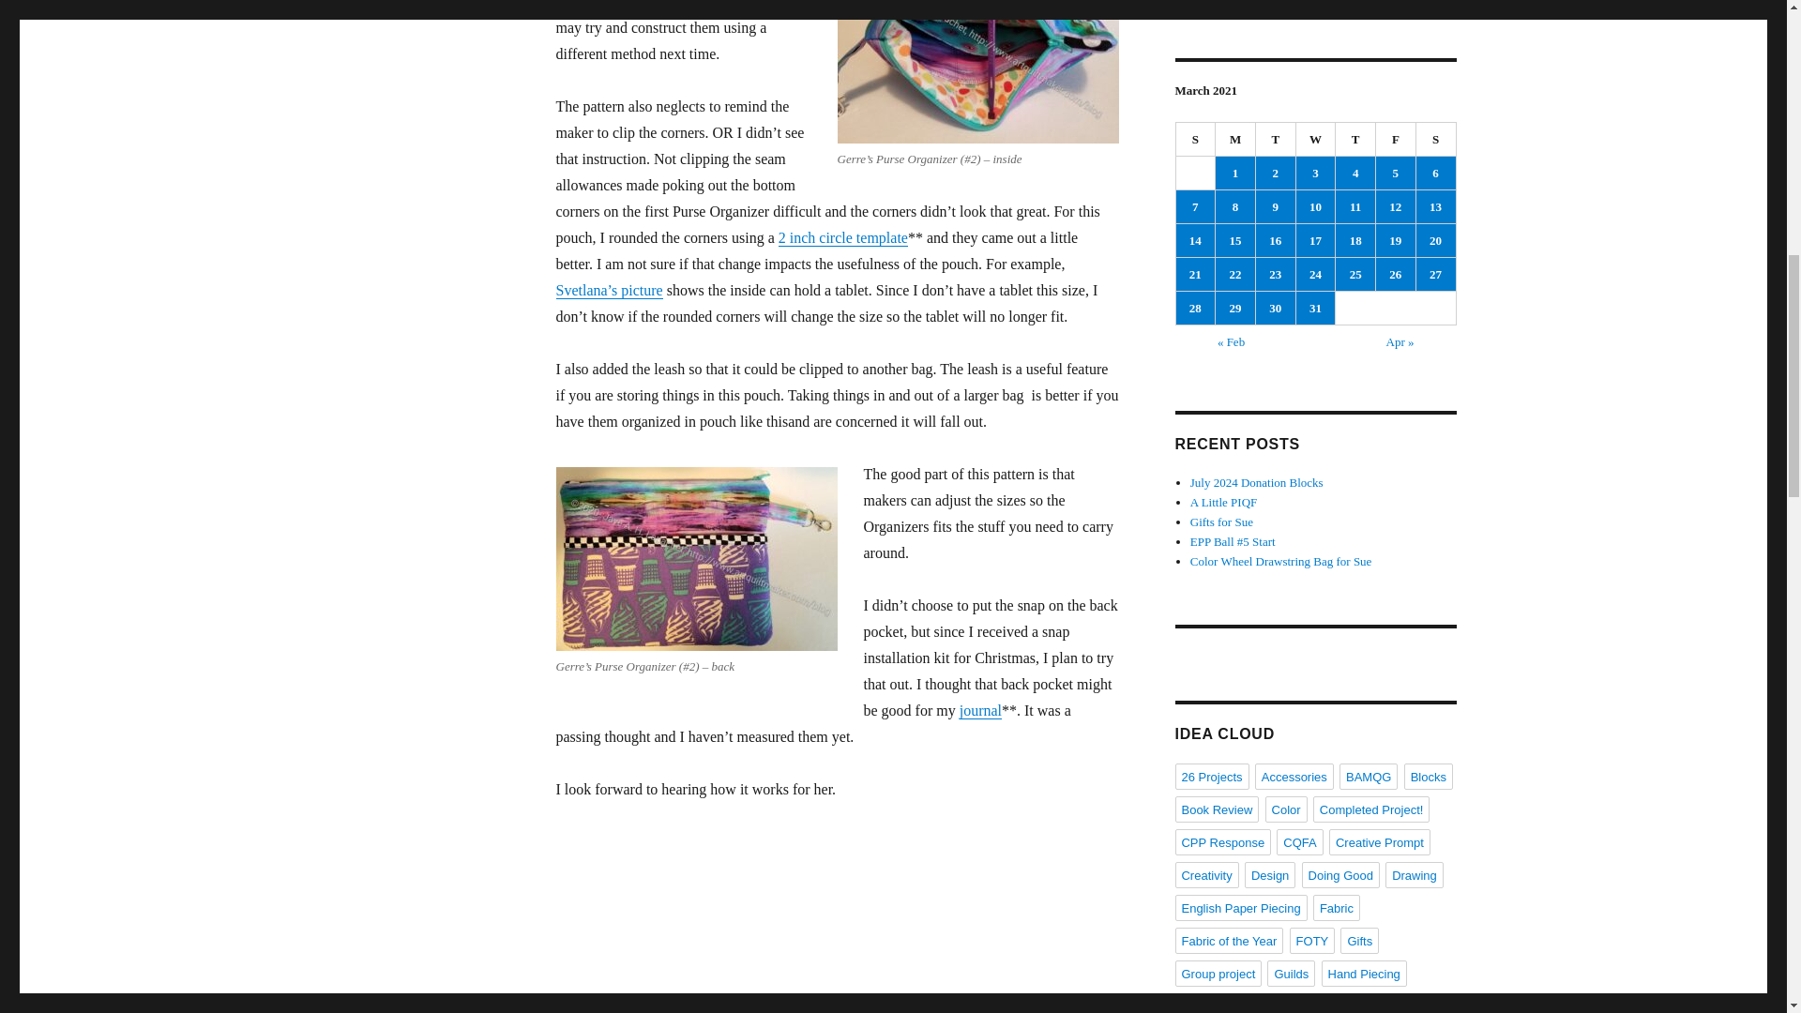 The height and width of the screenshot is (1013, 1801). What do you see at coordinates (1196, 139) in the screenshot?
I see `Sunday` at bounding box center [1196, 139].